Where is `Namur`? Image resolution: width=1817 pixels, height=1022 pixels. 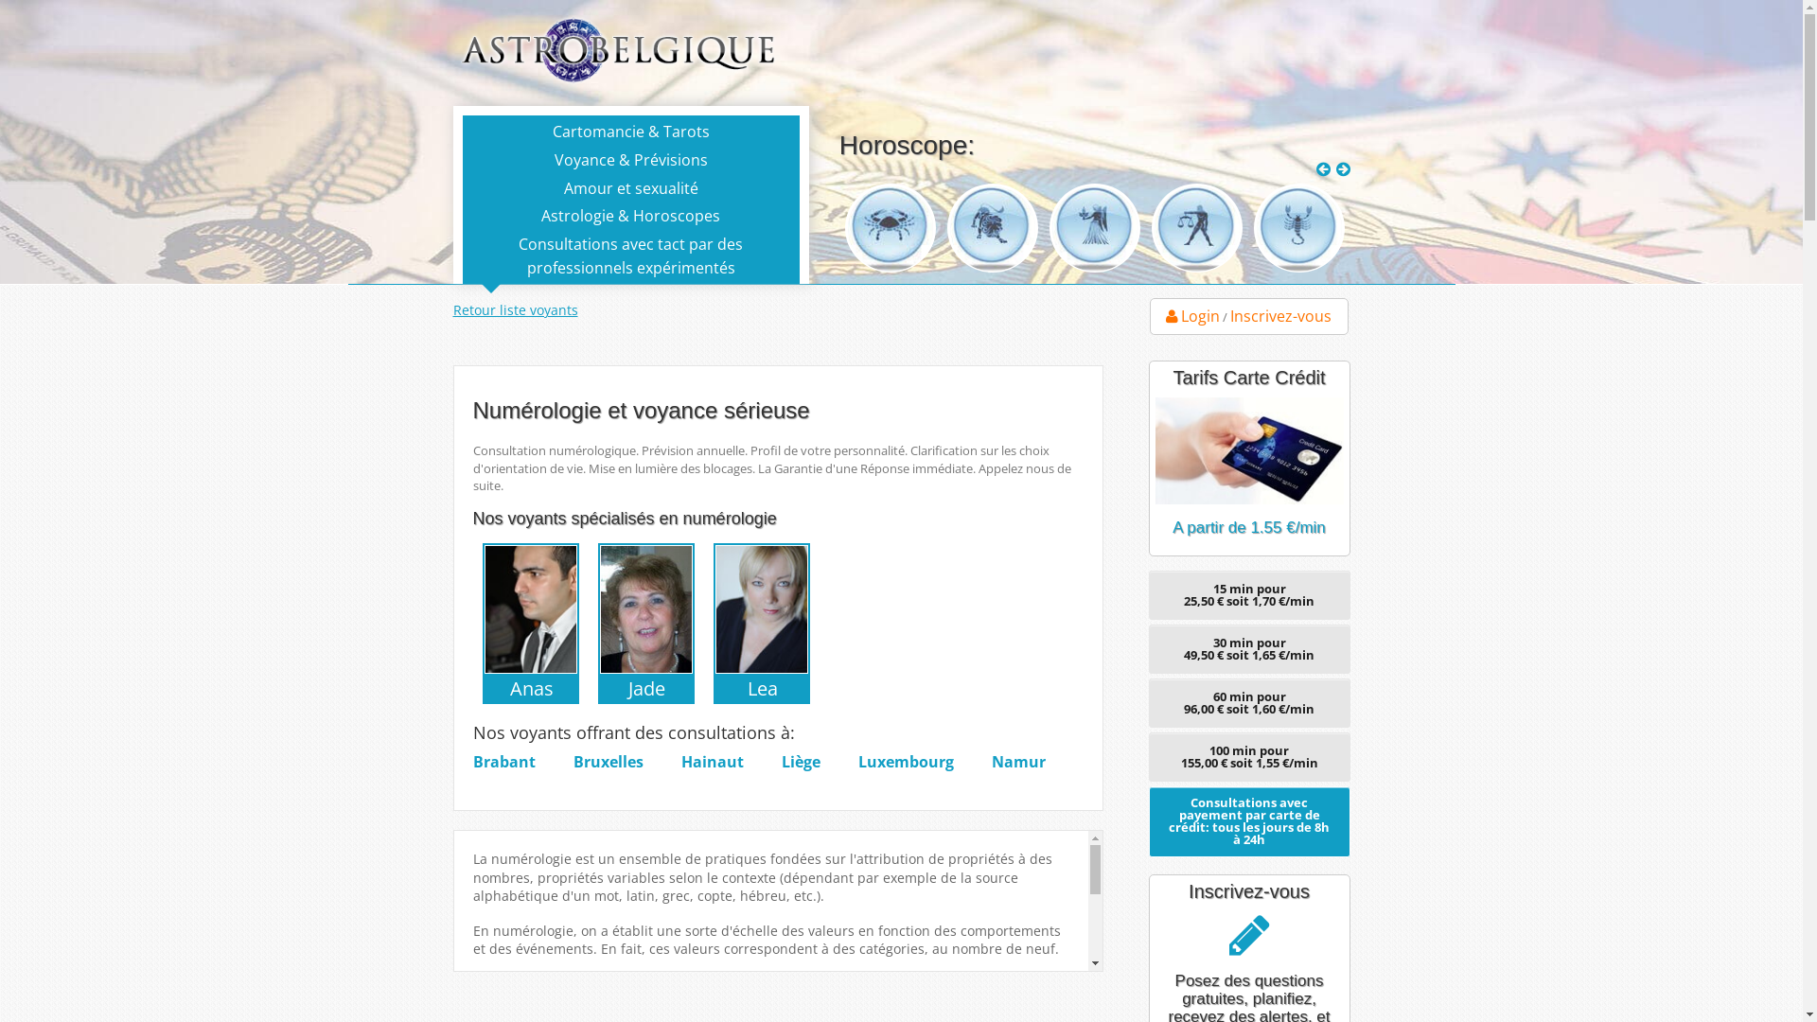
Namur is located at coordinates (1018, 766).